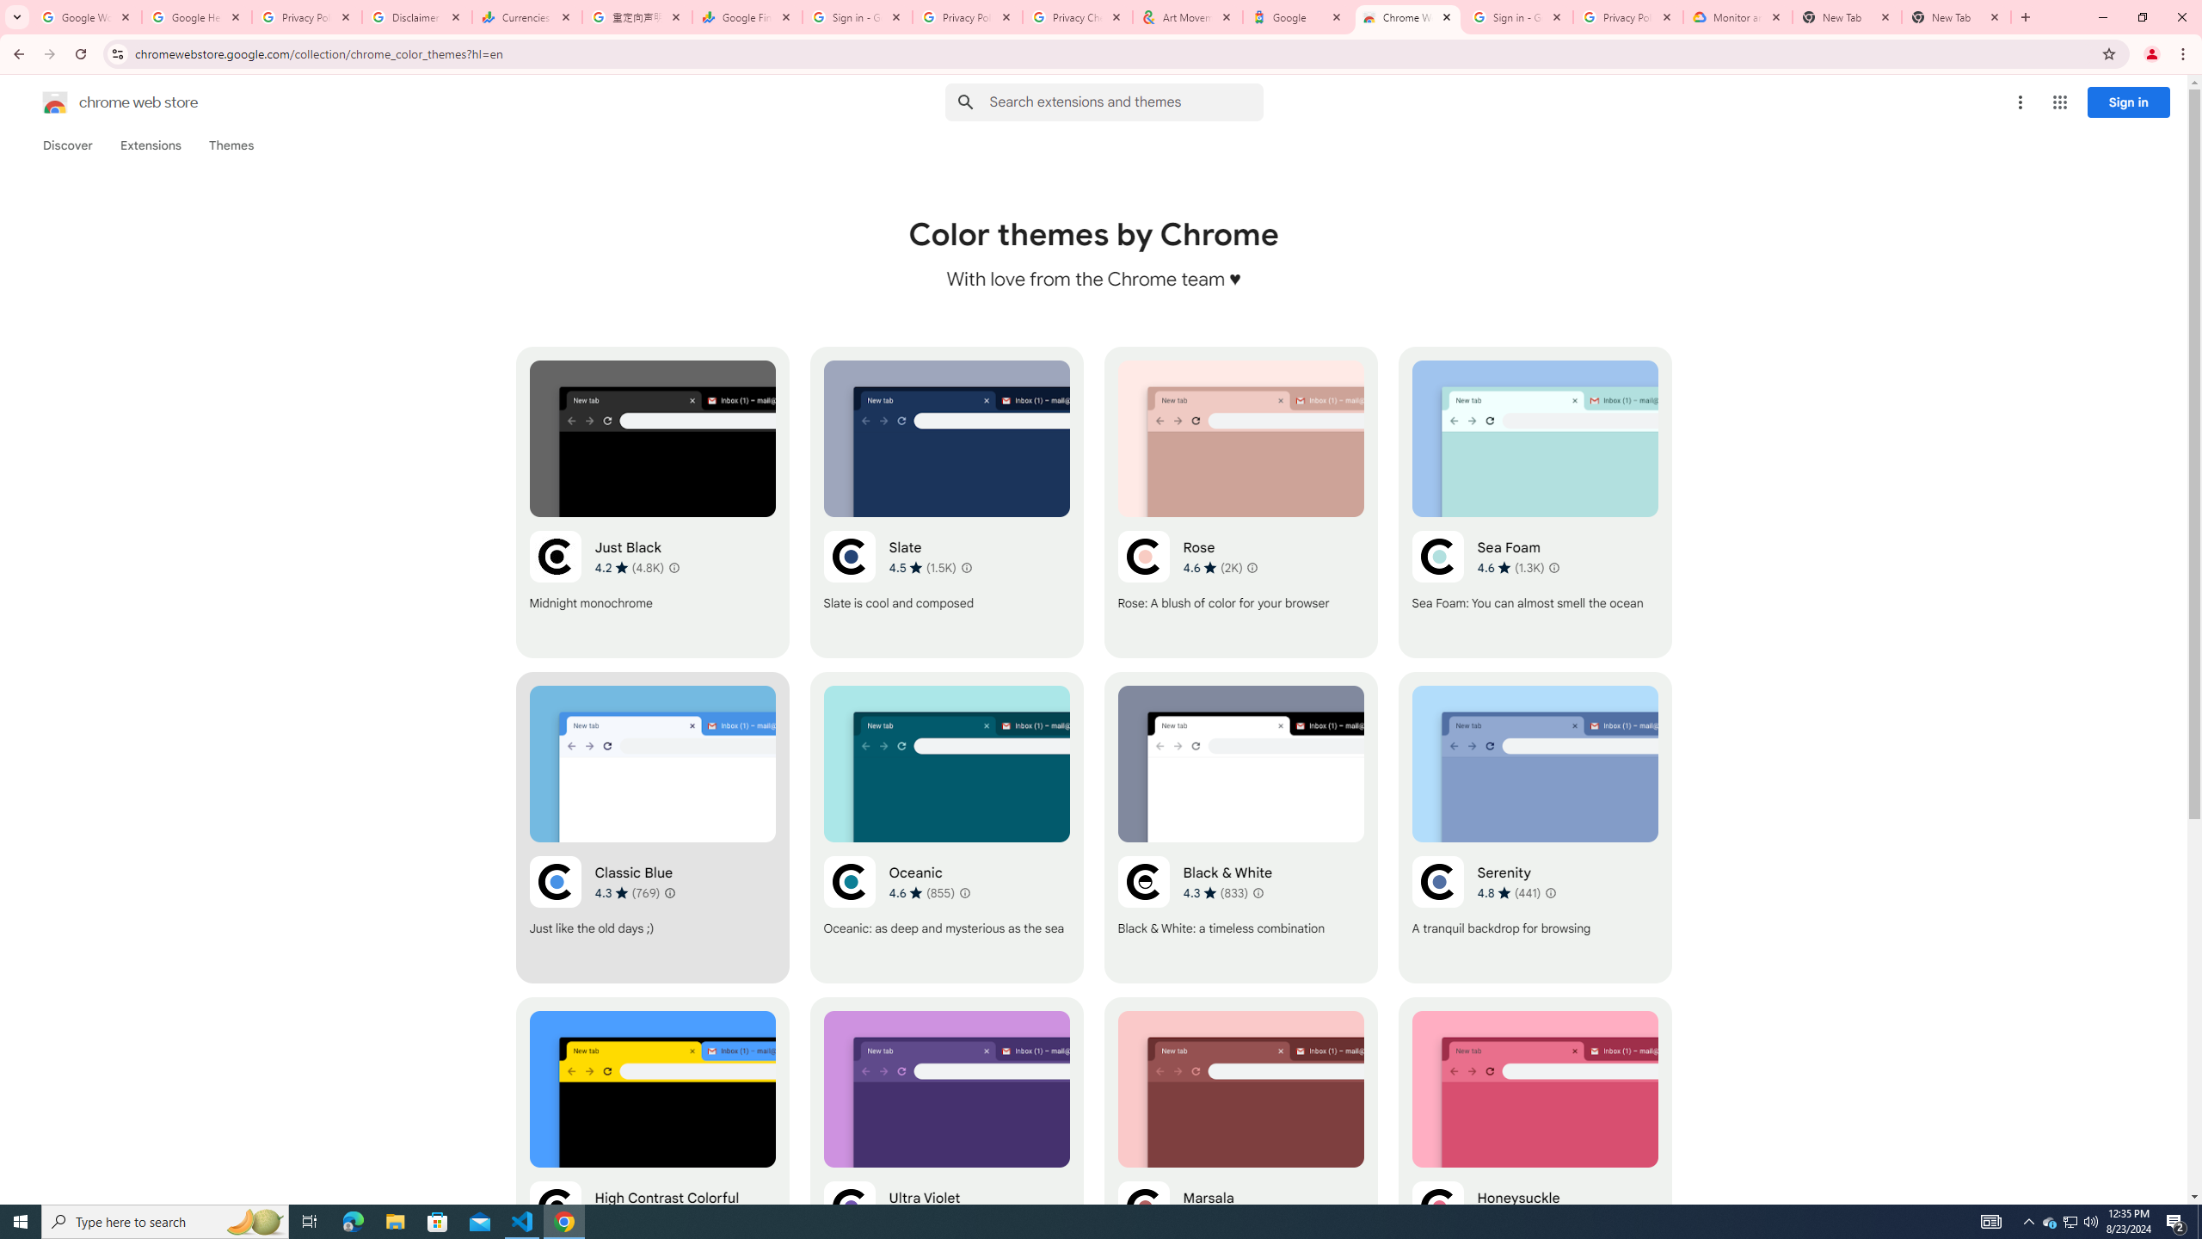 The image size is (2202, 1239). I want to click on Learn more about results and reviews "Sea Foam", so click(1554, 568).